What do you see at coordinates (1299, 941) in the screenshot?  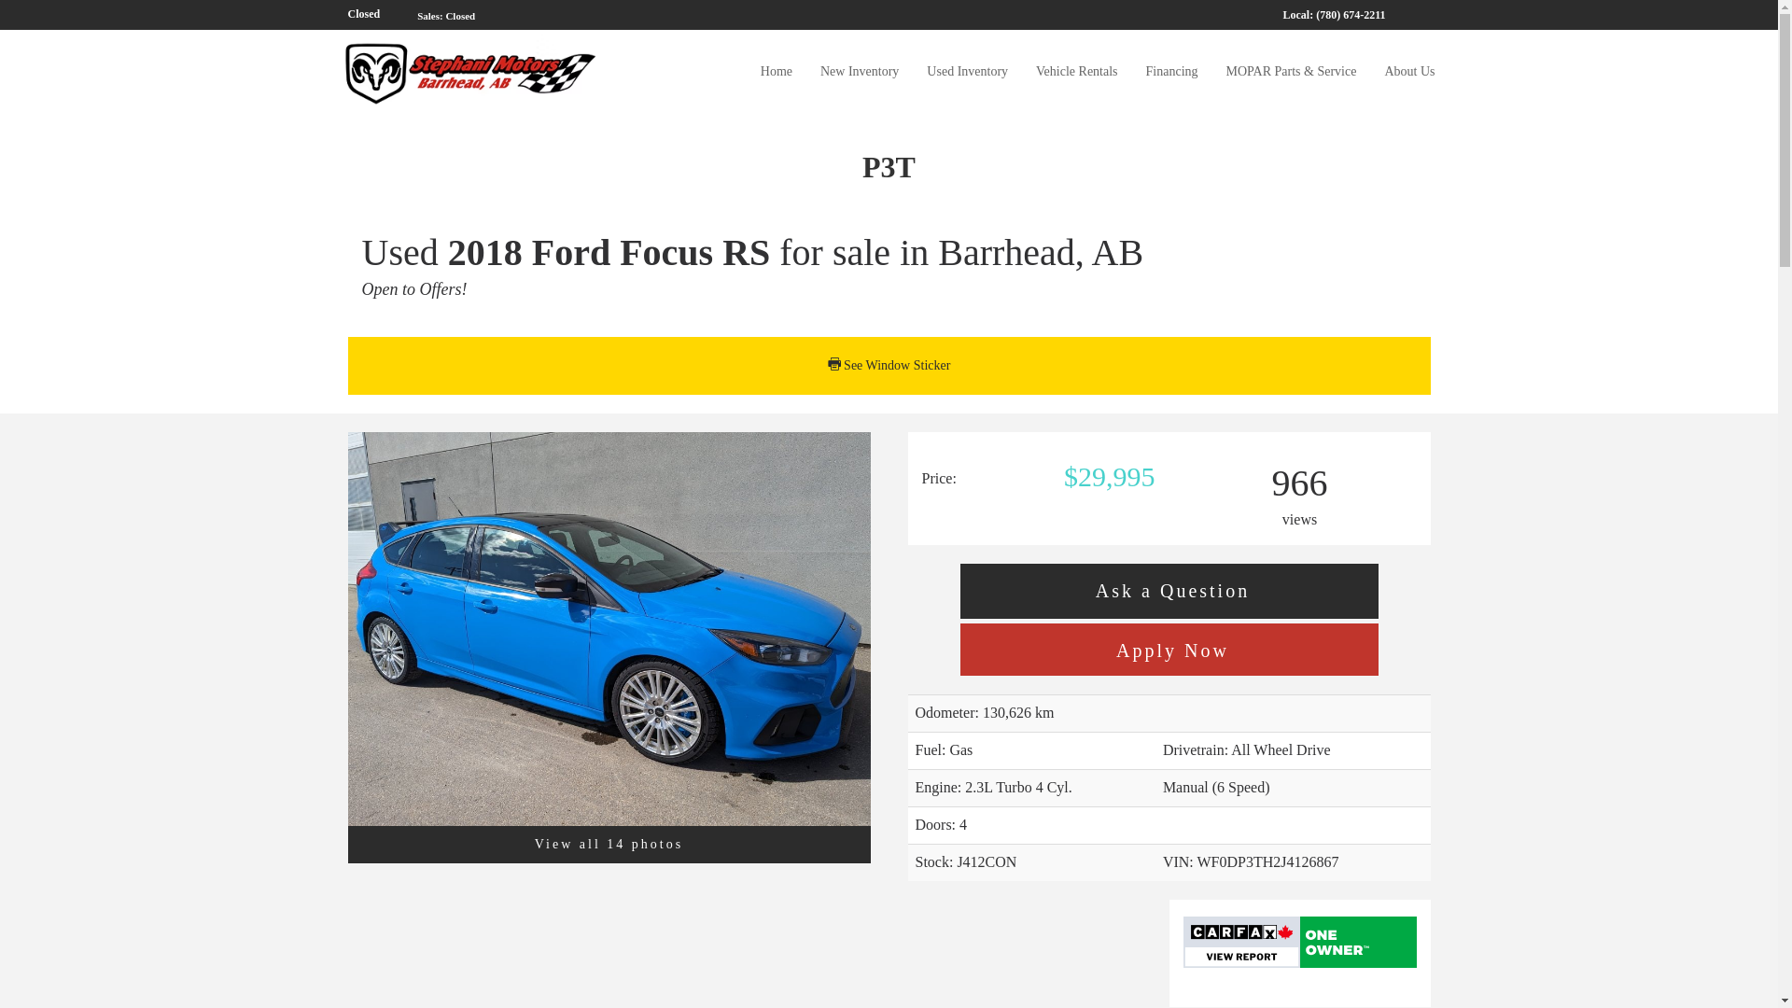 I see `View the Free CARFAX Report` at bounding box center [1299, 941].